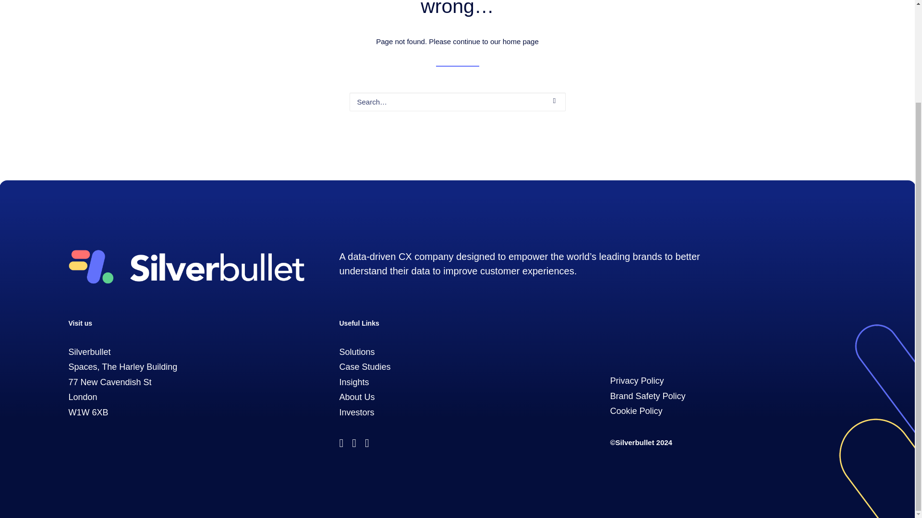  What do you see at coordinates (354, 382) in the screenshot?
I see `Insights` at bounding box center [354, 382].